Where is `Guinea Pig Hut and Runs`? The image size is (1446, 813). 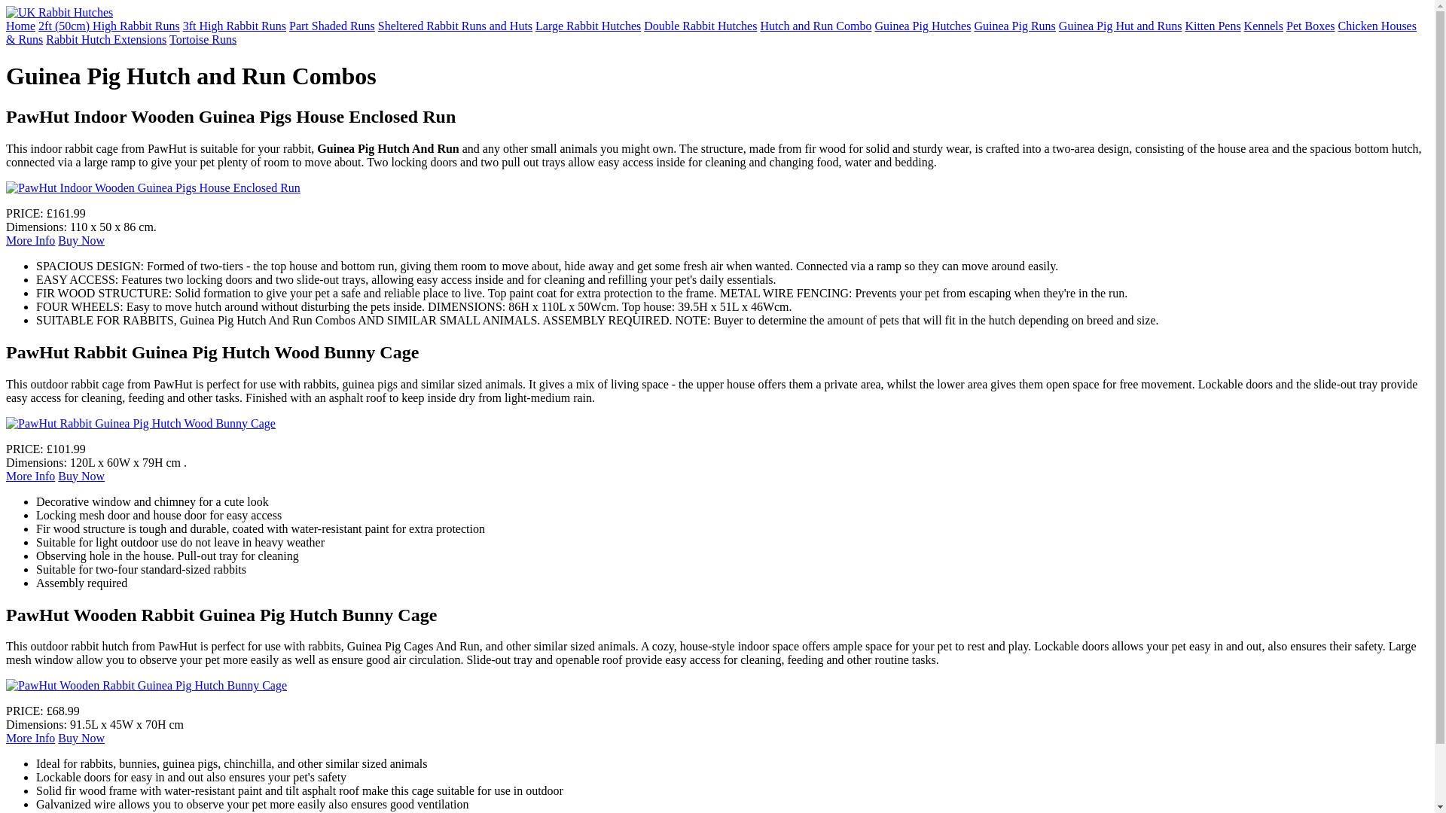 Guinea Pig Hut and Runs is located at coordinates (1121, 26).